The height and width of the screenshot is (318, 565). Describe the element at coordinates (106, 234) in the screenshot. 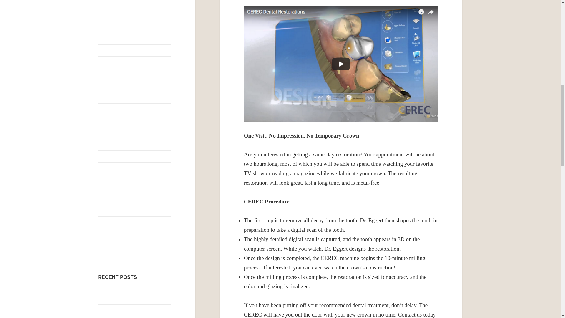

I see `Veneers` at that location.